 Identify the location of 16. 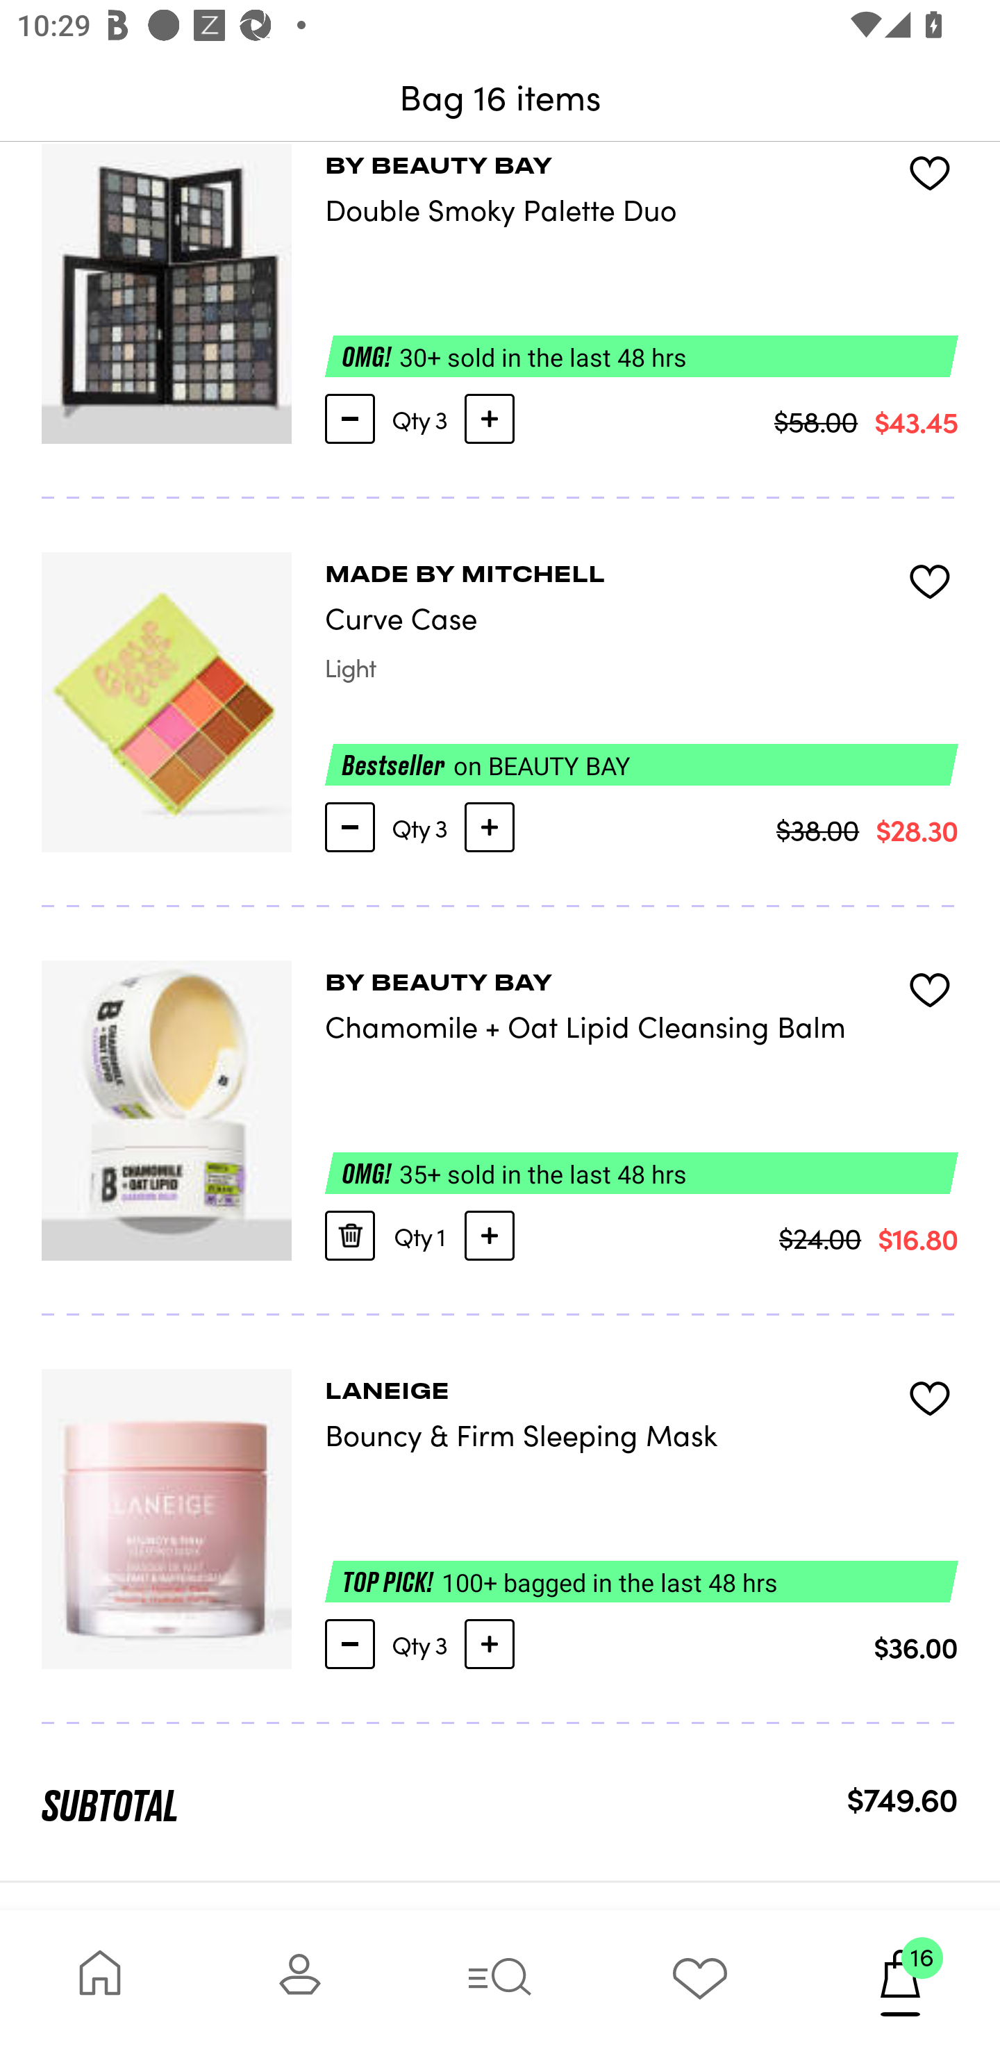
(900, 1982).